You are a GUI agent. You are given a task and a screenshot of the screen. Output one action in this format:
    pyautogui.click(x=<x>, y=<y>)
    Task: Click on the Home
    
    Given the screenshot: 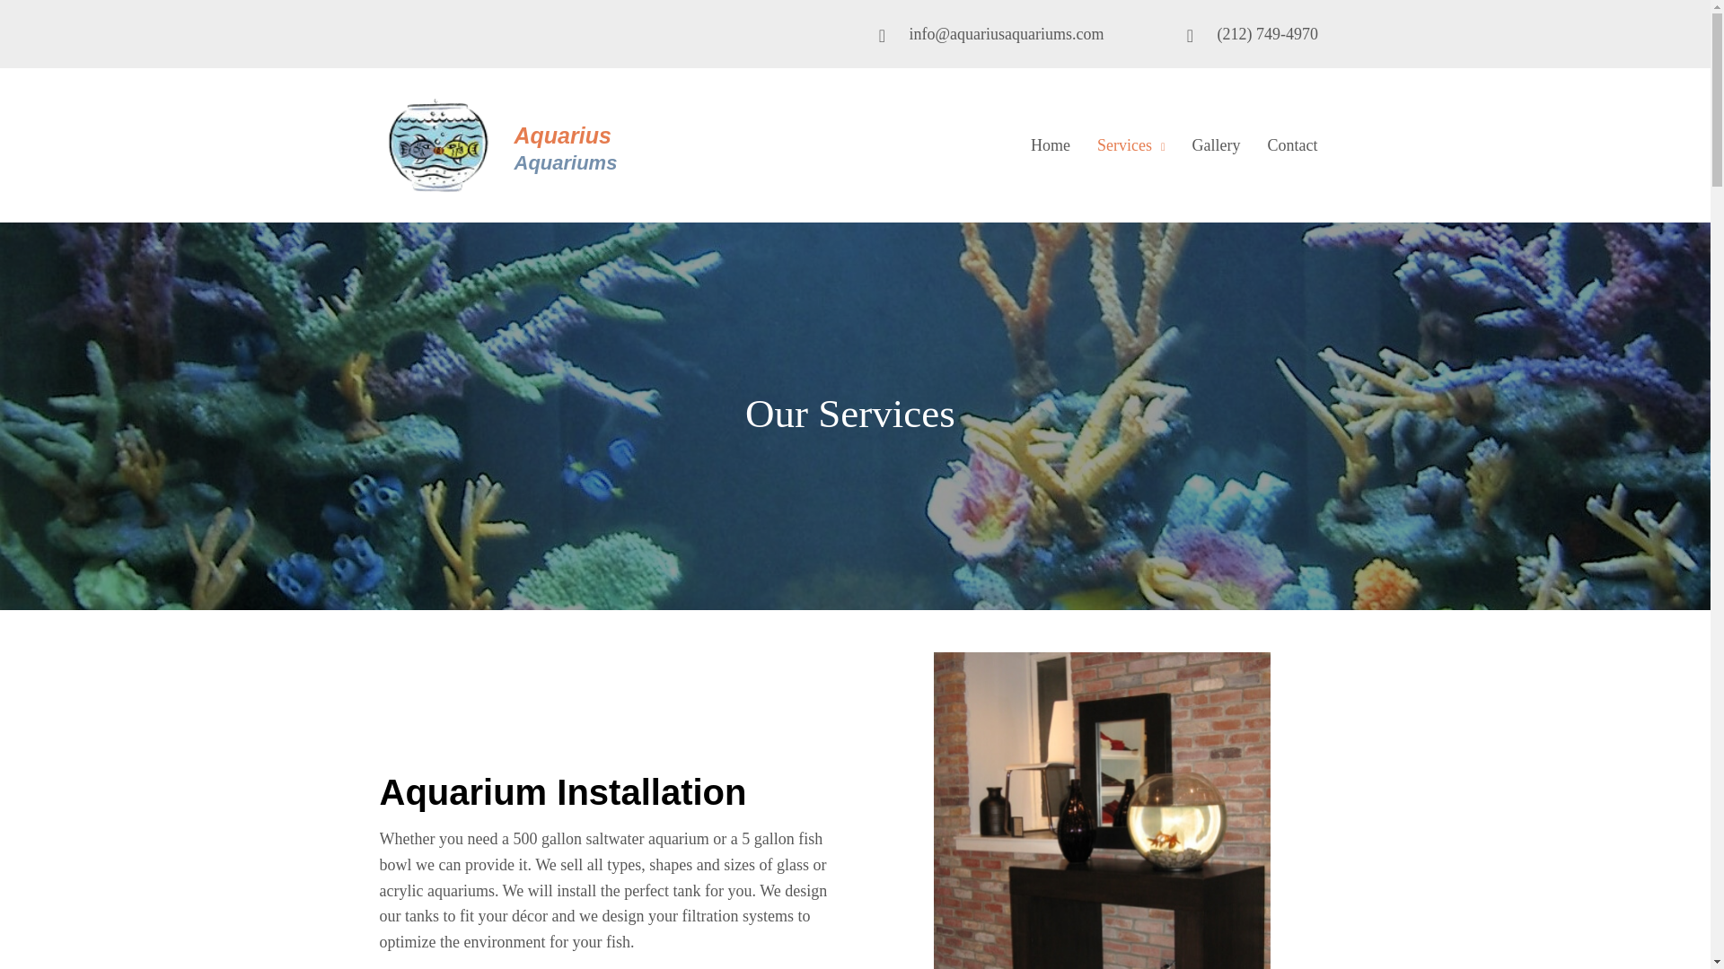 What is the action you would take?
    pyautogui.click(x=1051, y=145)
    